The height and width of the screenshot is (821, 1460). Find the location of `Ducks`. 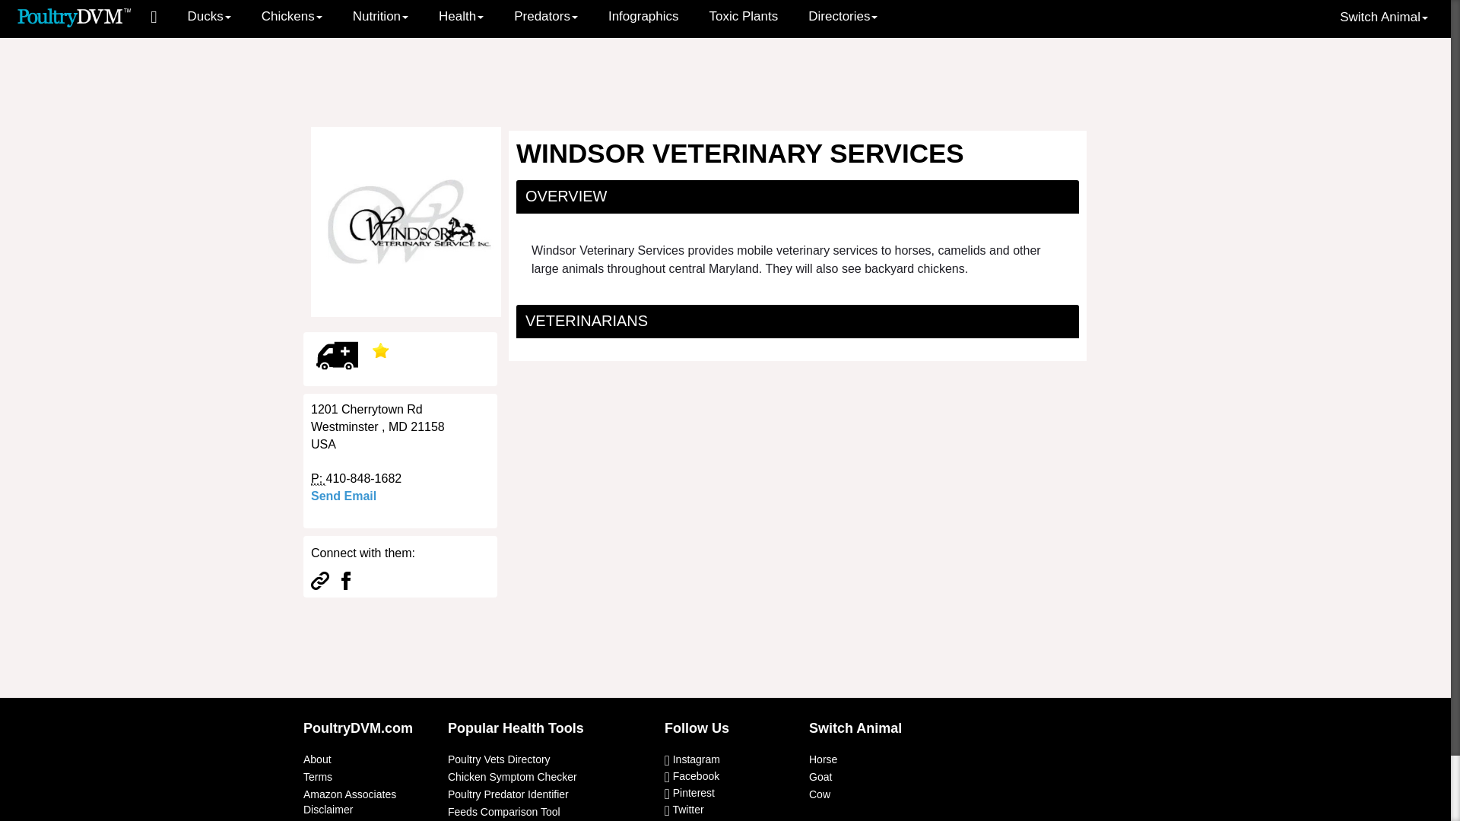

Ducks is located at coordinates (209, 17).